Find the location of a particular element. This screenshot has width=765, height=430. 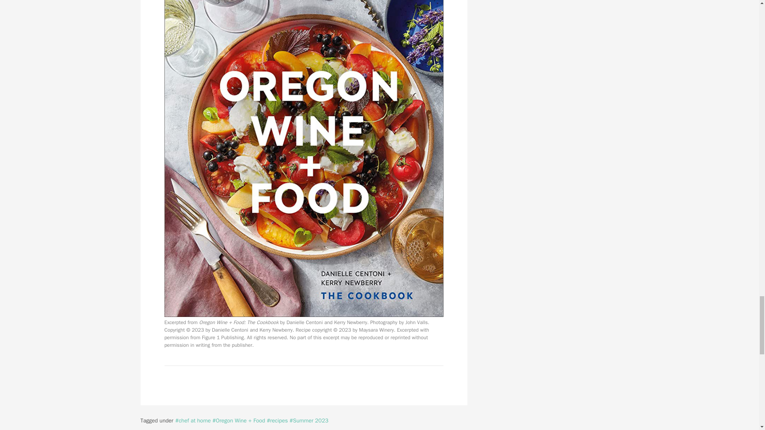

chef at home is located at coordinates (193, 420).